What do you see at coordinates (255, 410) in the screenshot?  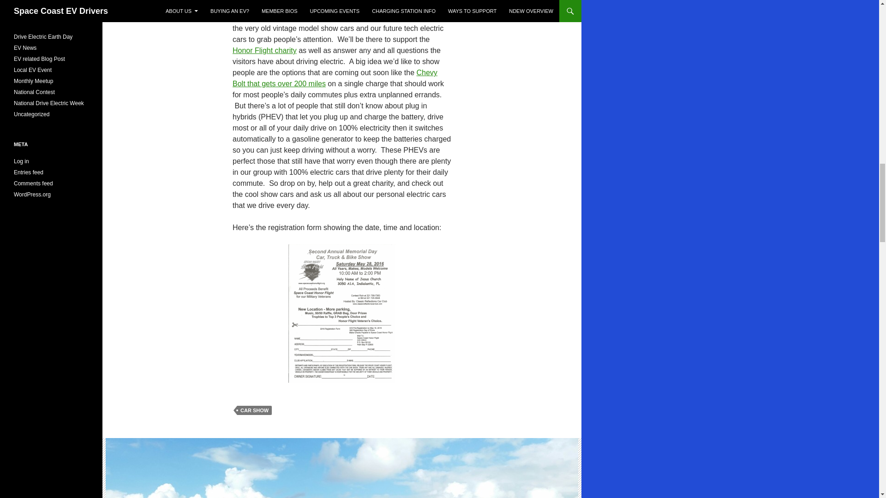 I see `CAR SHOW` at bounding box center [255, 410].